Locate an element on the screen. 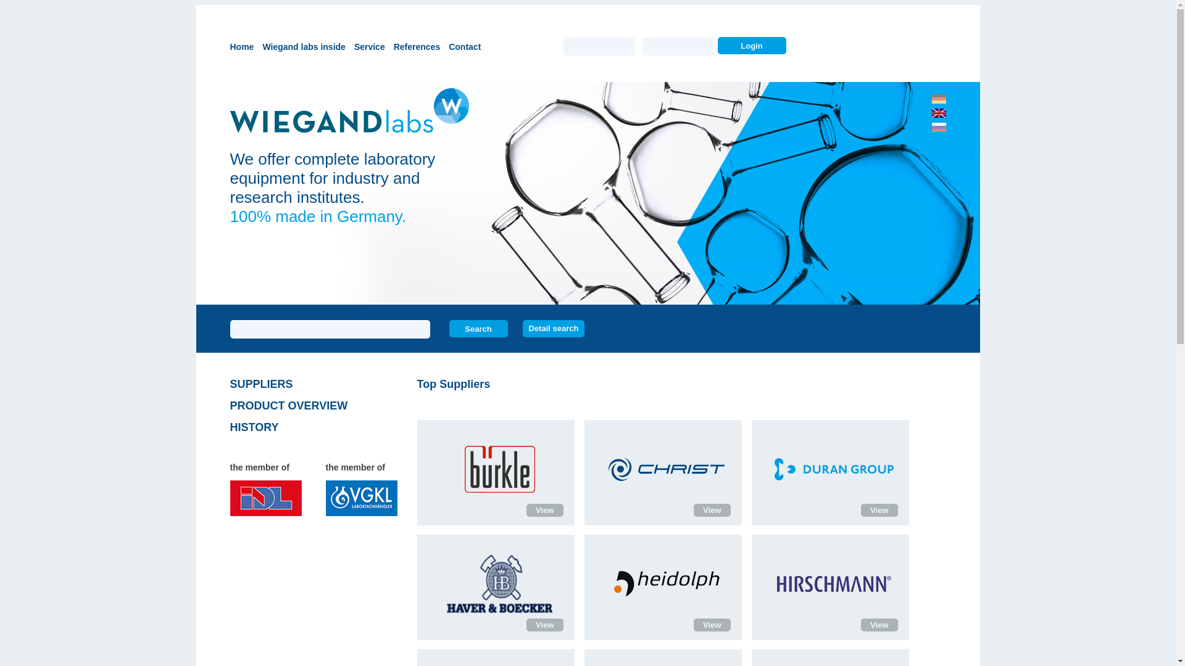 This screenshot has height=666, width=1185. German is located at coordinates (938, 100).